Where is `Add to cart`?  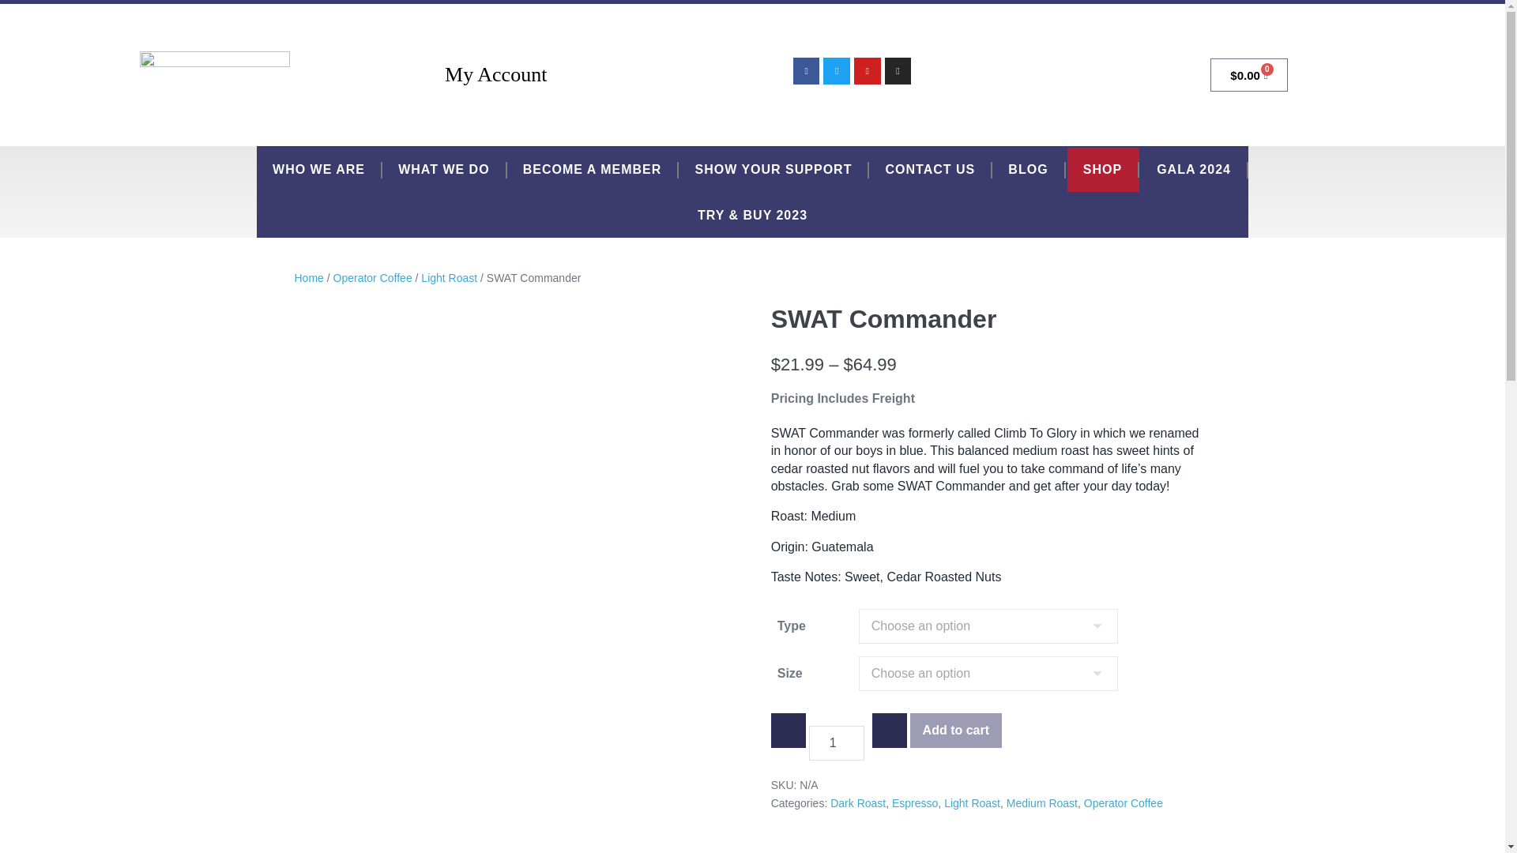 Add to cart is located at coordinates (956, 730).